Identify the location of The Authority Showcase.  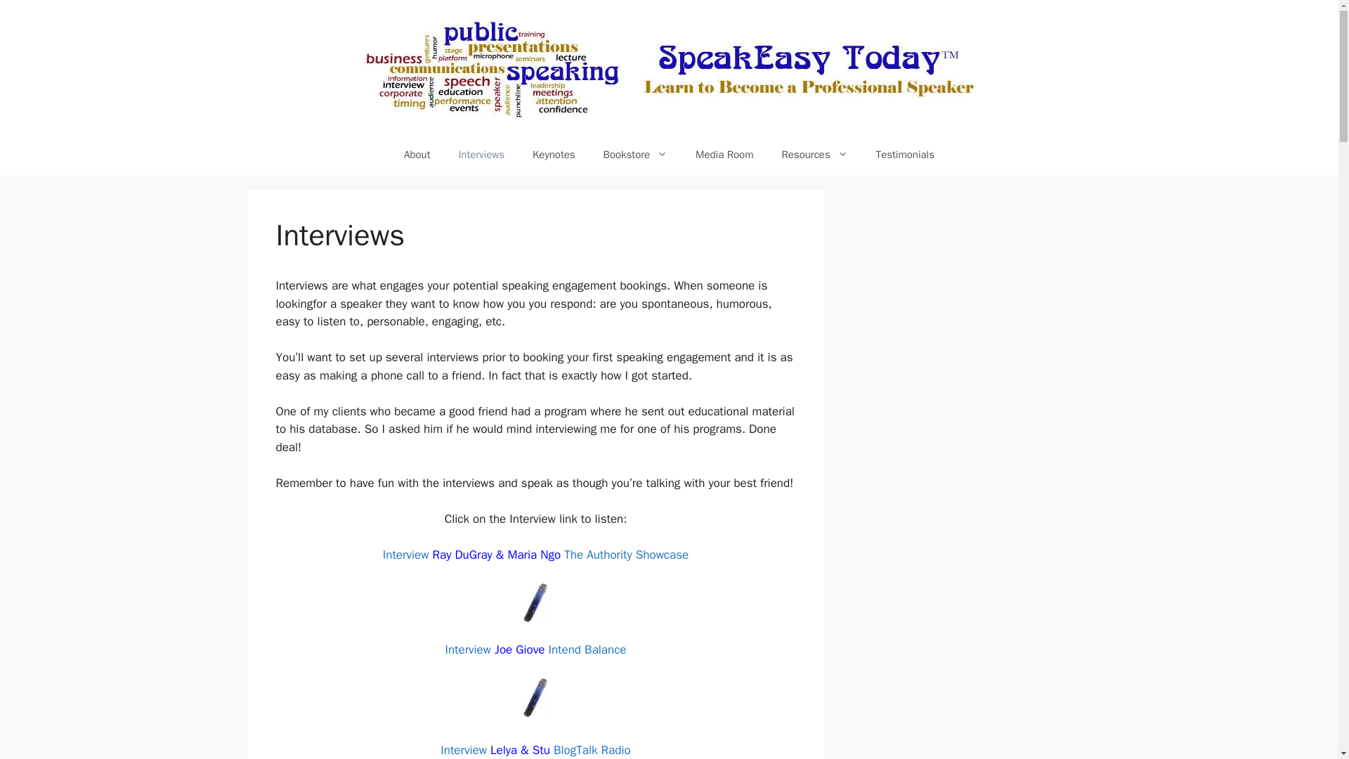
(625, 554).